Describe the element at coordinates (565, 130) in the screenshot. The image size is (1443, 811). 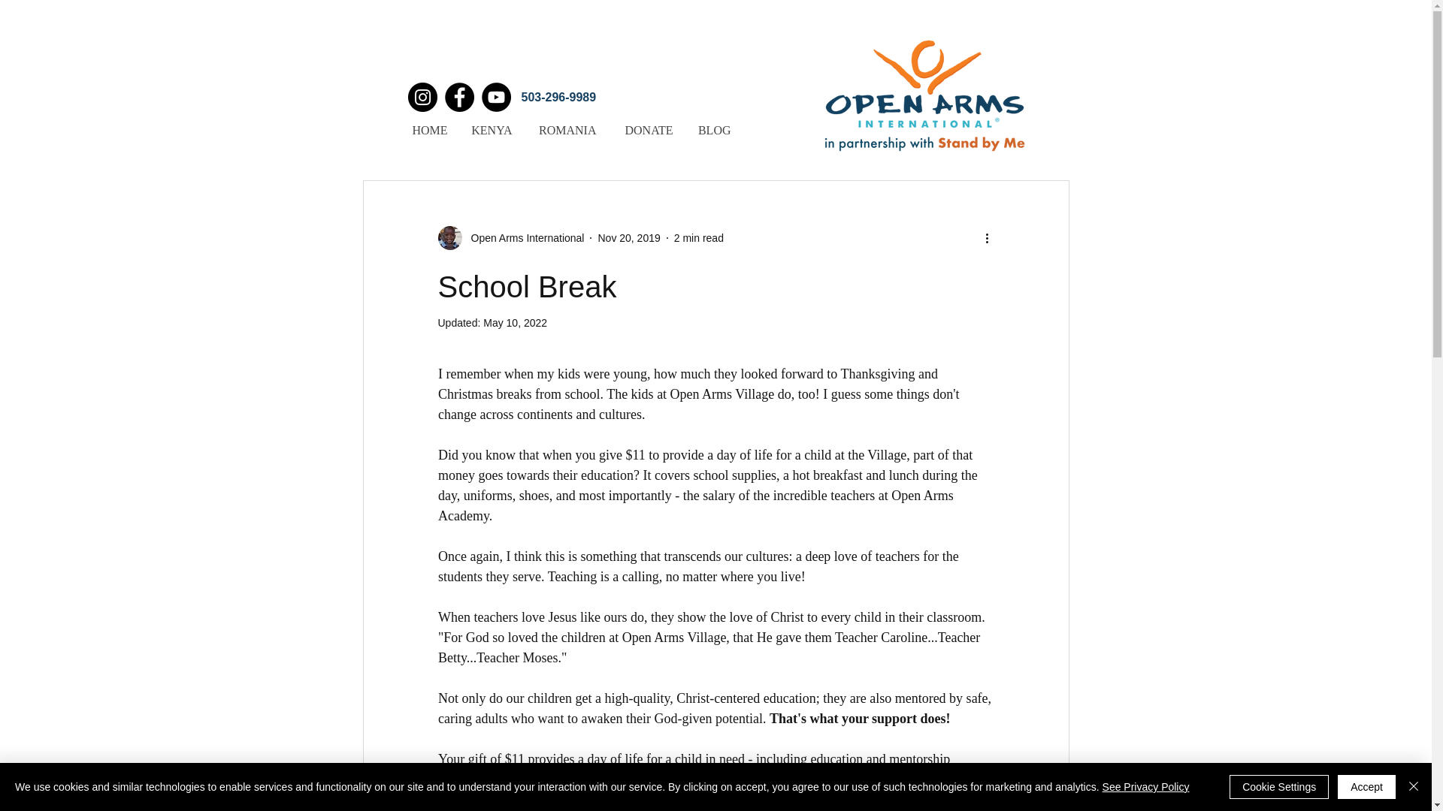
I see `ROMANIA` at that location.